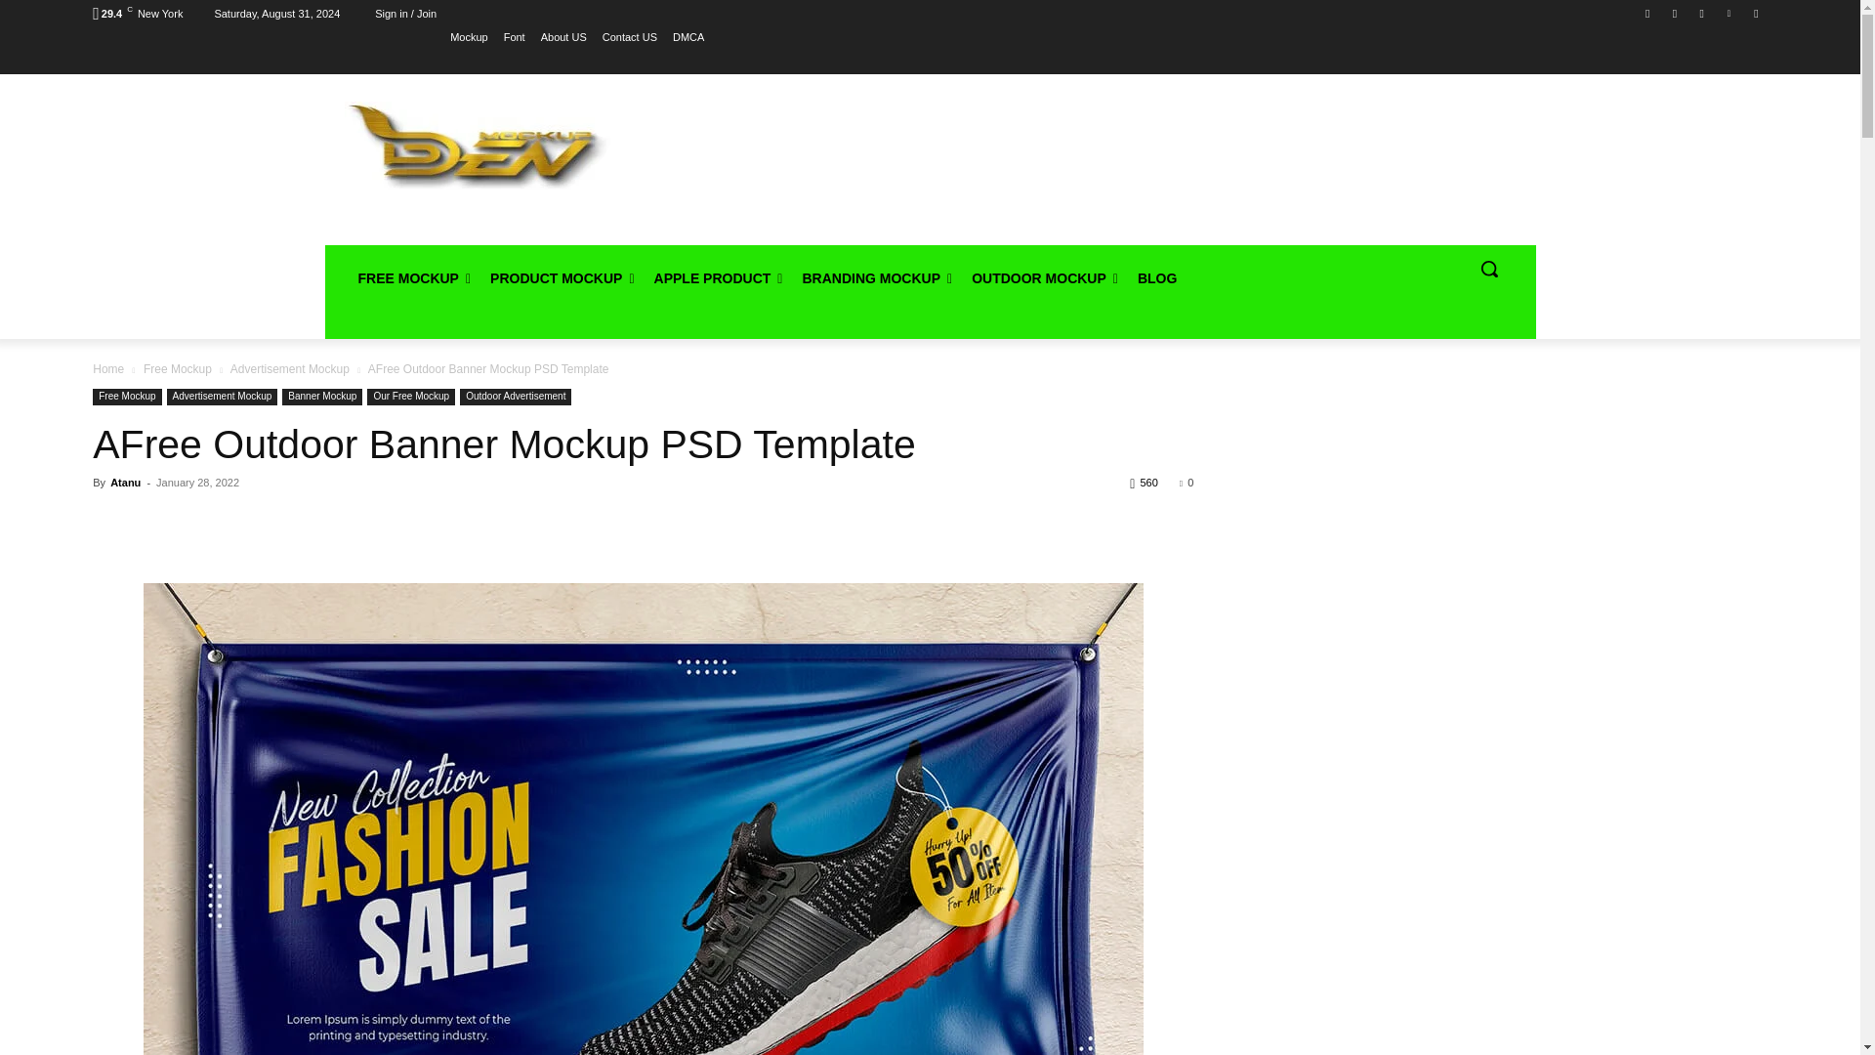 The height and width of the screenshot is (1055, 1875). I want to click on View all posts in Advertisement Mockup, so click(289, 369).